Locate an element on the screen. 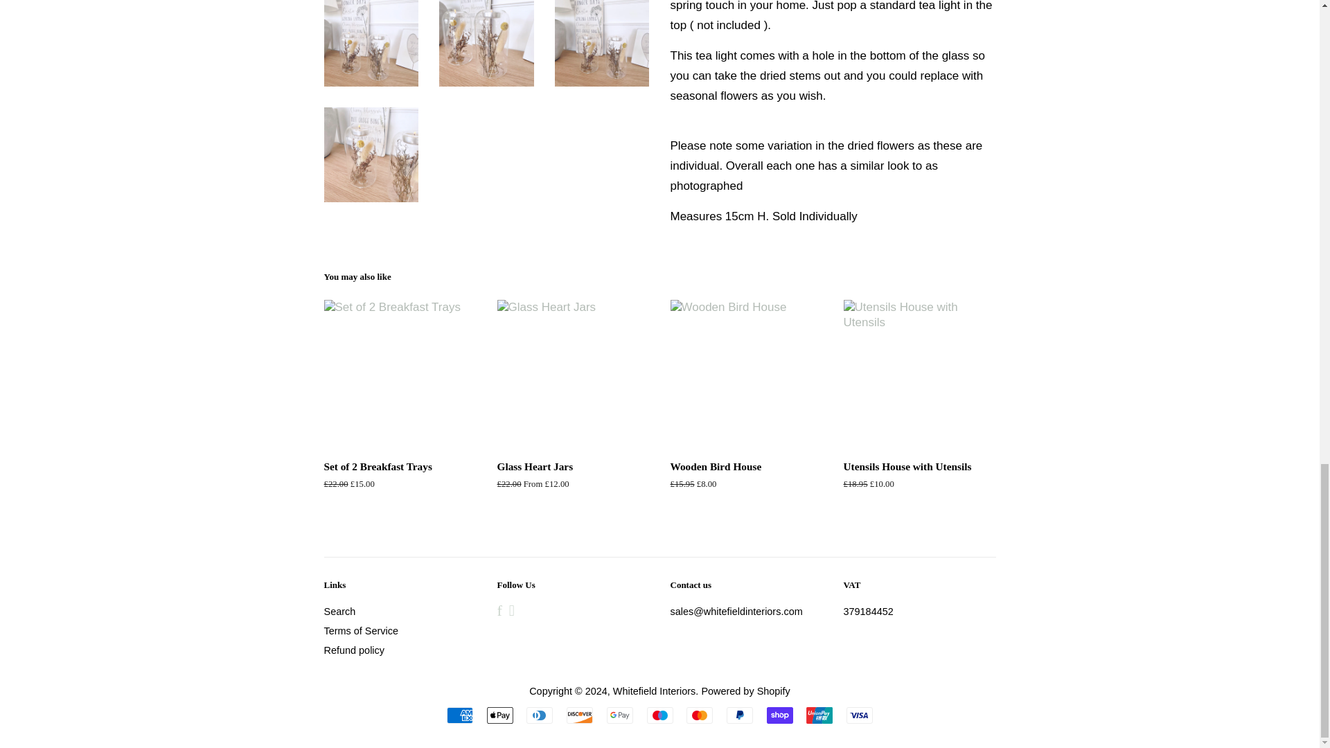 The height and width of the screenshot is (748, 1330). Apple Pay is located at coordinates (500, 715).